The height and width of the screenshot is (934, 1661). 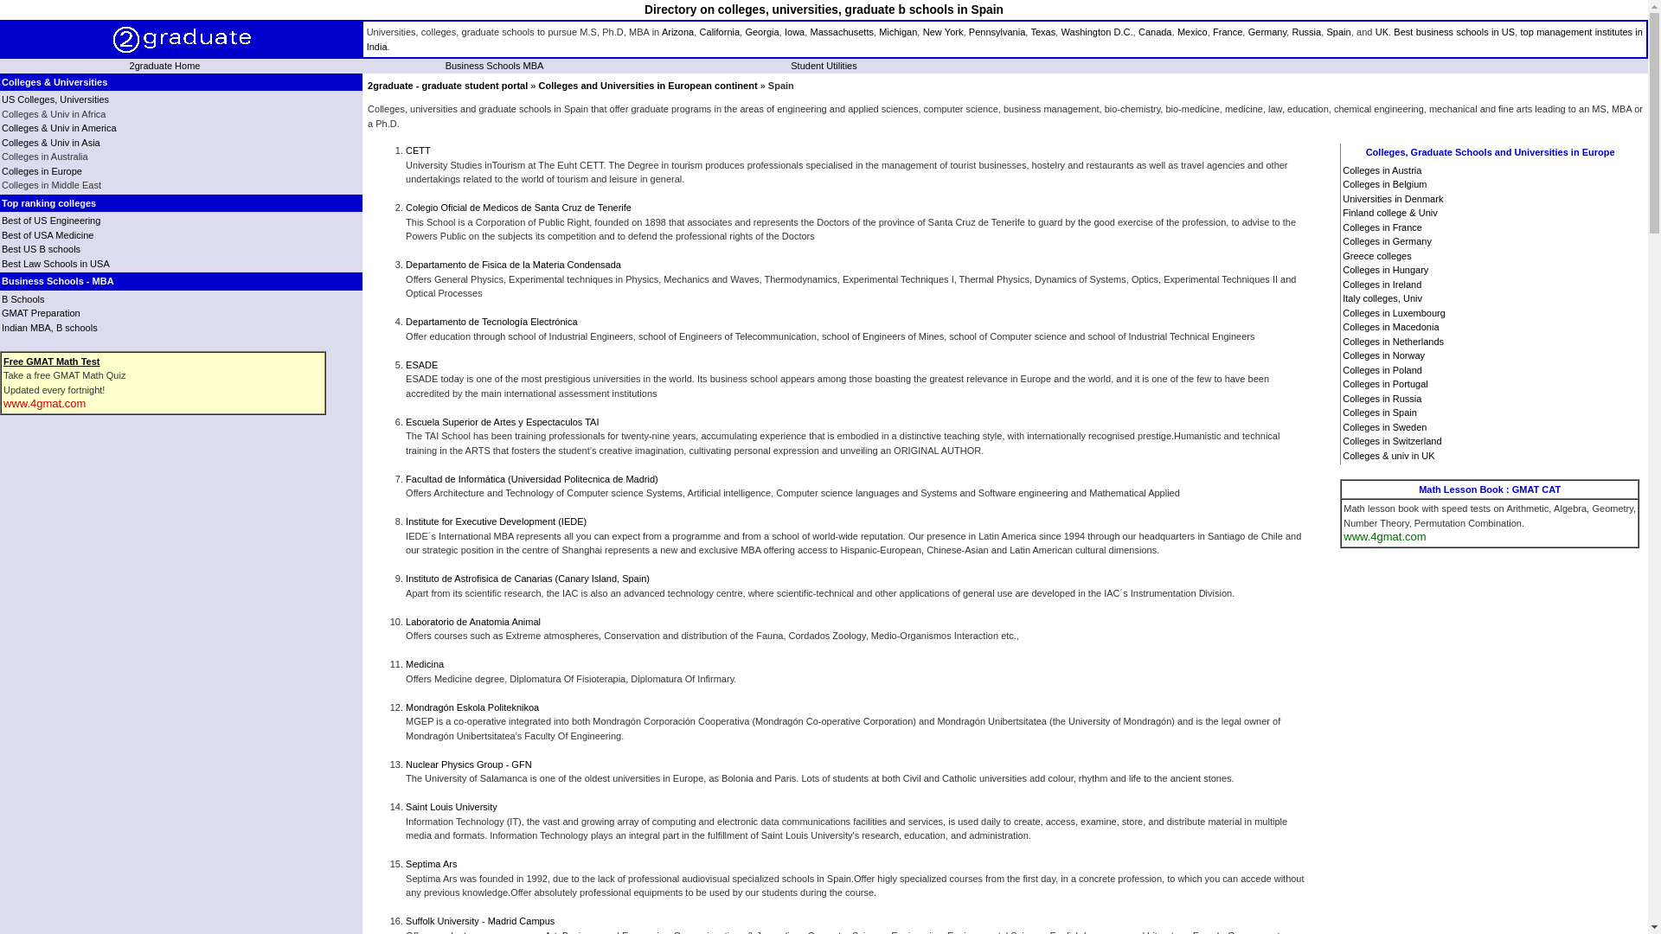 I want to click on Mexico, so click(x=1192, y=32).